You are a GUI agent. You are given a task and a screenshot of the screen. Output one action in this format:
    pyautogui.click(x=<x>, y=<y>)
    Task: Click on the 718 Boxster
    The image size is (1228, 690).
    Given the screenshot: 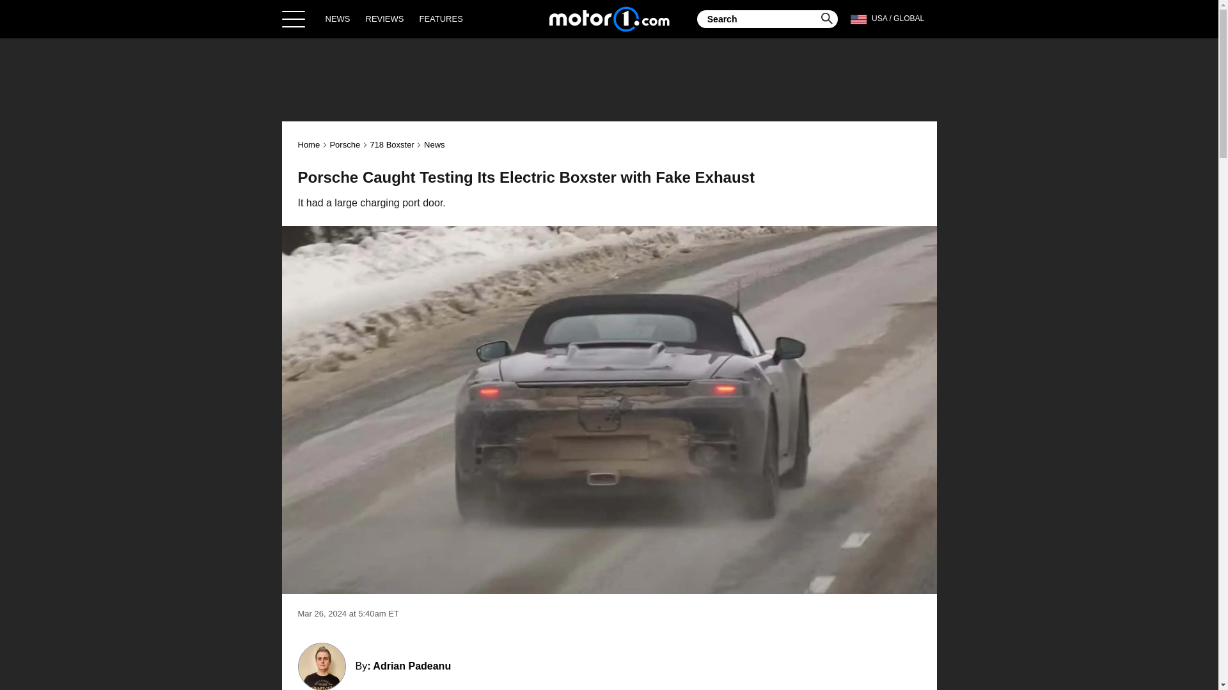 What is the action you would take?
    pyautogui.click(x=391, y=144)
    